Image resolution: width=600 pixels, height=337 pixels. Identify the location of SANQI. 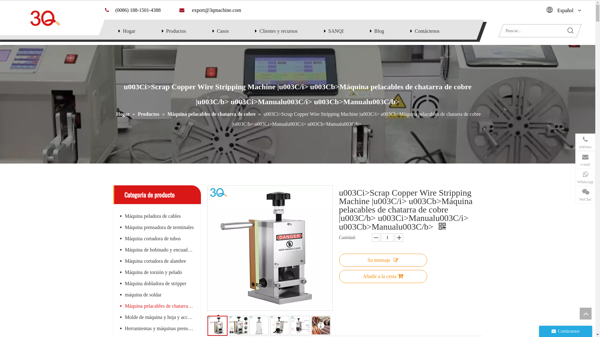
(336, 31).